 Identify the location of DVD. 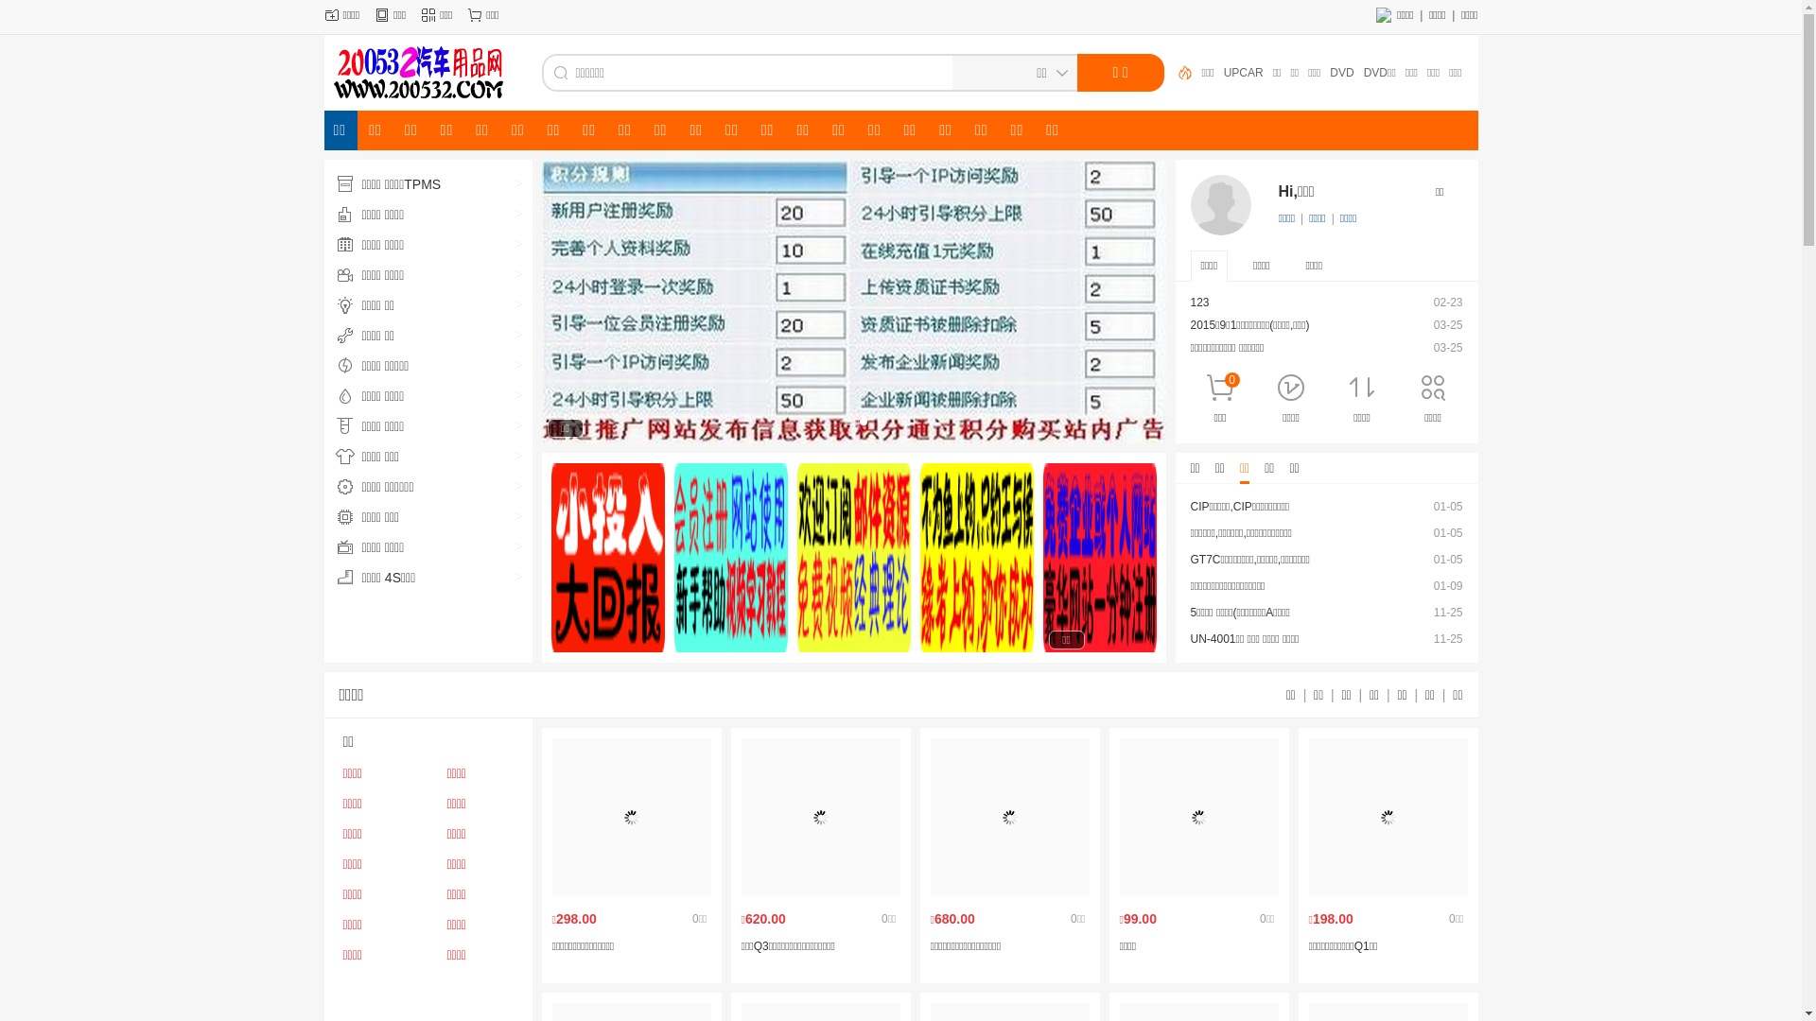
(1381, 73).